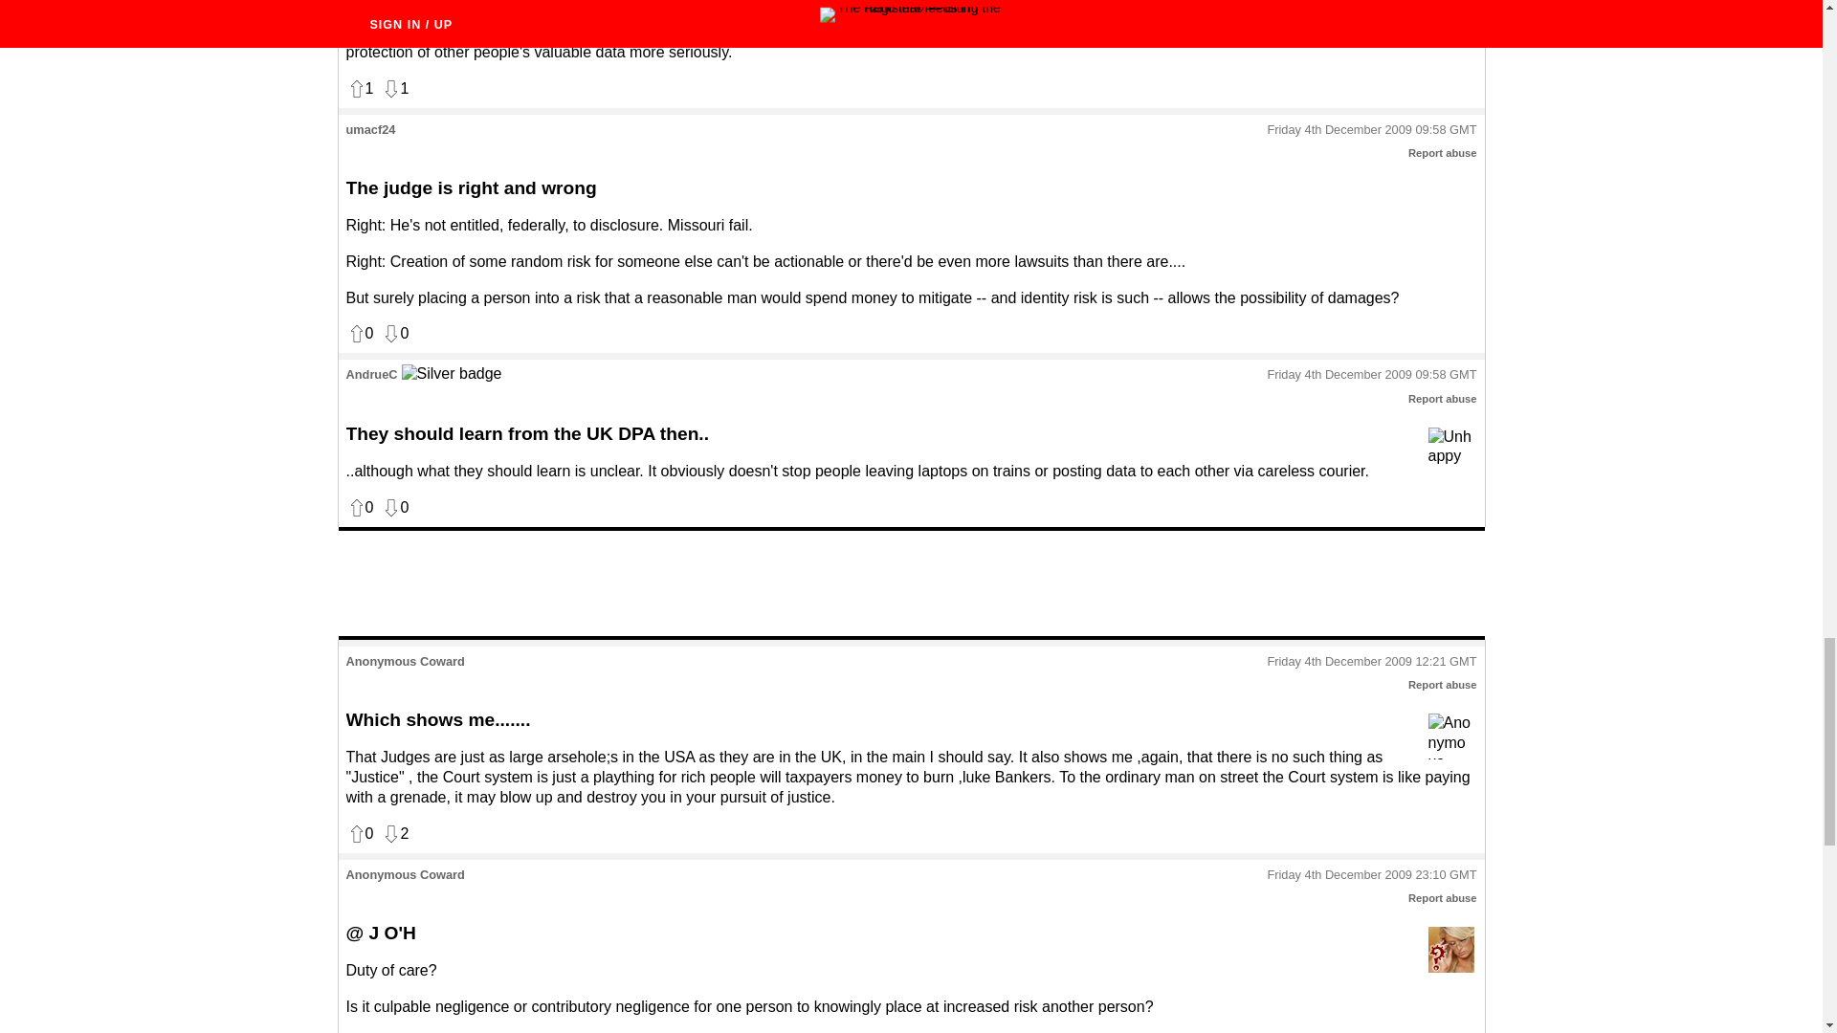 This screenshot has height=1033, width=1837. Describe the element at coordinates (1443, 685) in the screenshot. I see `Report abuse` at that location.